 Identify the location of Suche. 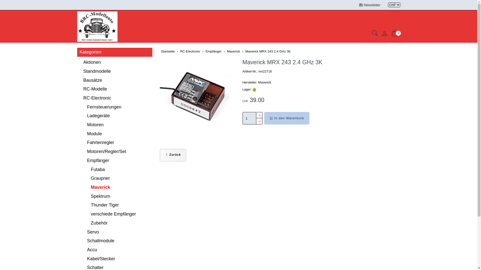
(375, 34).